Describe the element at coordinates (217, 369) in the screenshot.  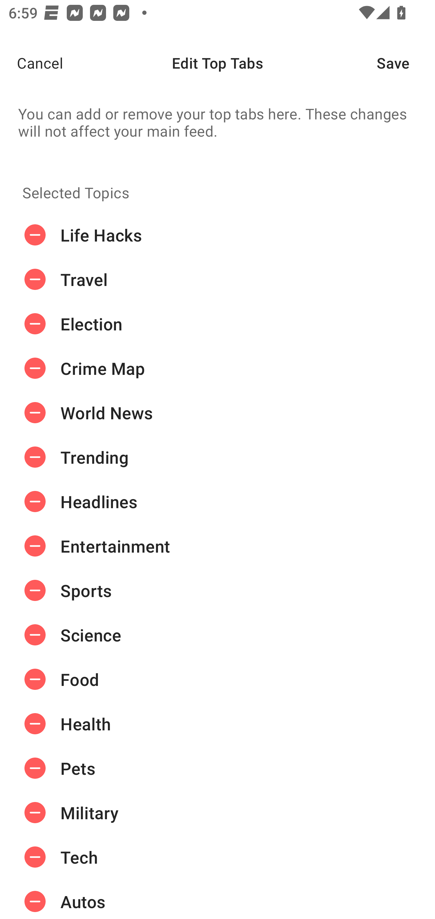
I see `Crime Map` at that location.